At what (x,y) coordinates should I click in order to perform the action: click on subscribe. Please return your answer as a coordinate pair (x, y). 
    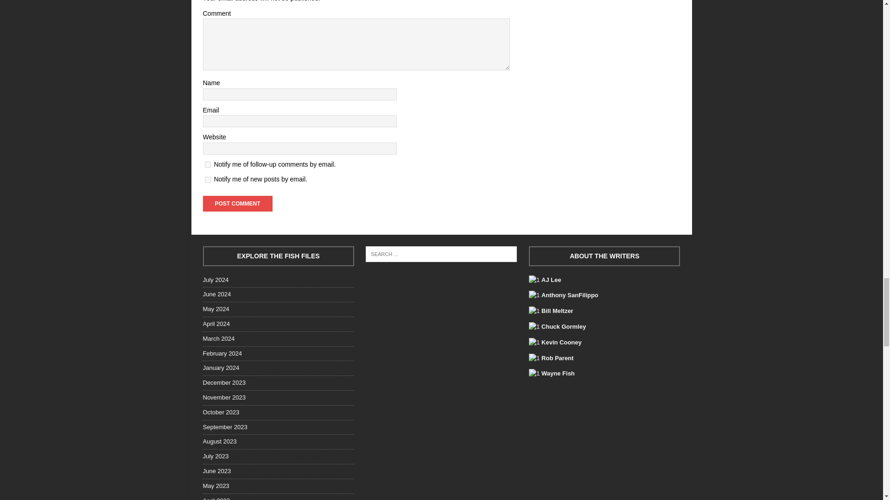
    Looking at the image, I should click on (208, 180).